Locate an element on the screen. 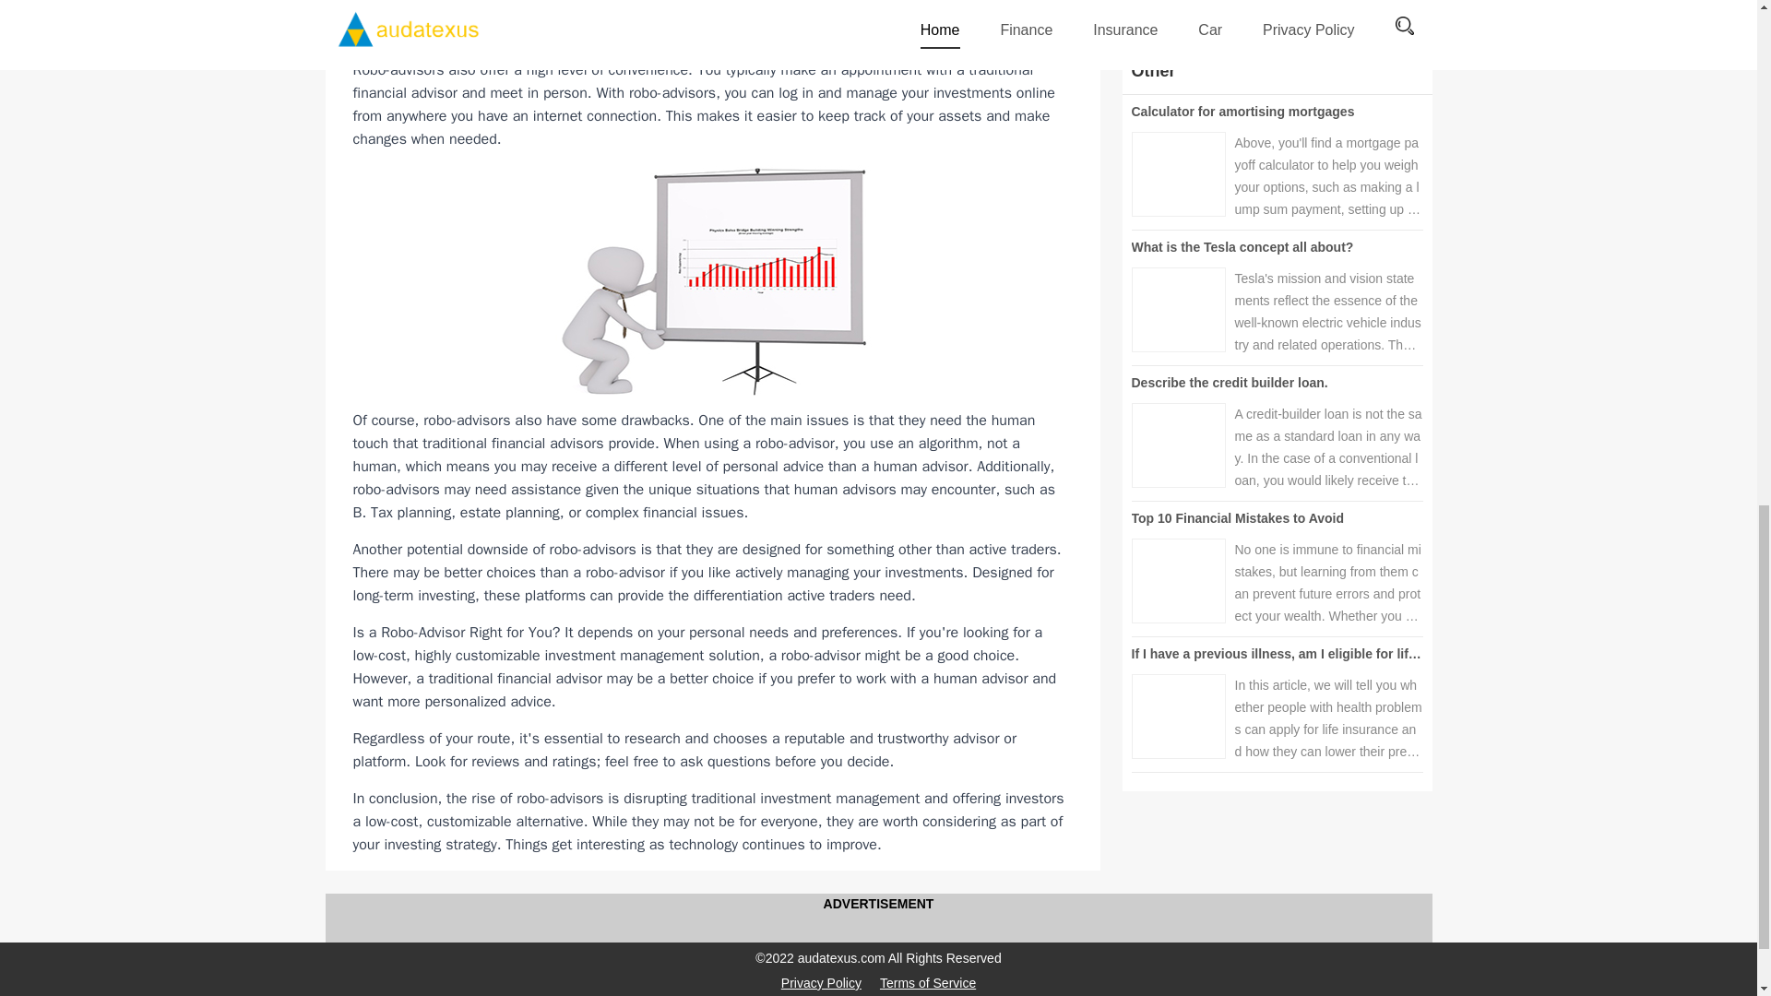 This screenshot has height=996, width=1771. Calculator for amortising mortgages is located at coordinates (1242, 111).